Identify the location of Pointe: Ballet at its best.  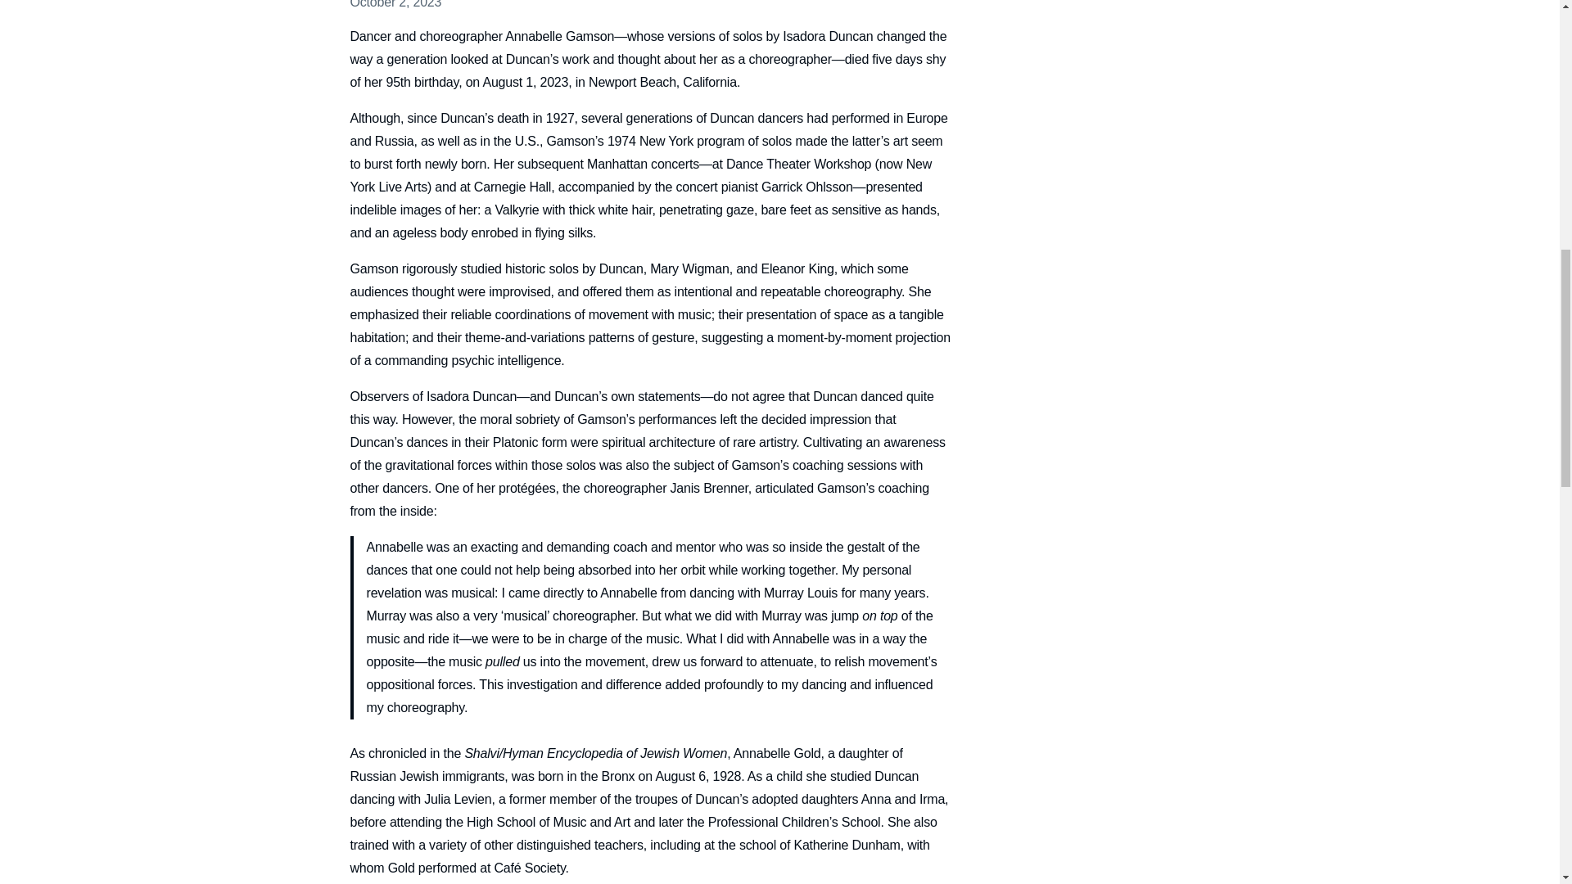
(1088, 195).